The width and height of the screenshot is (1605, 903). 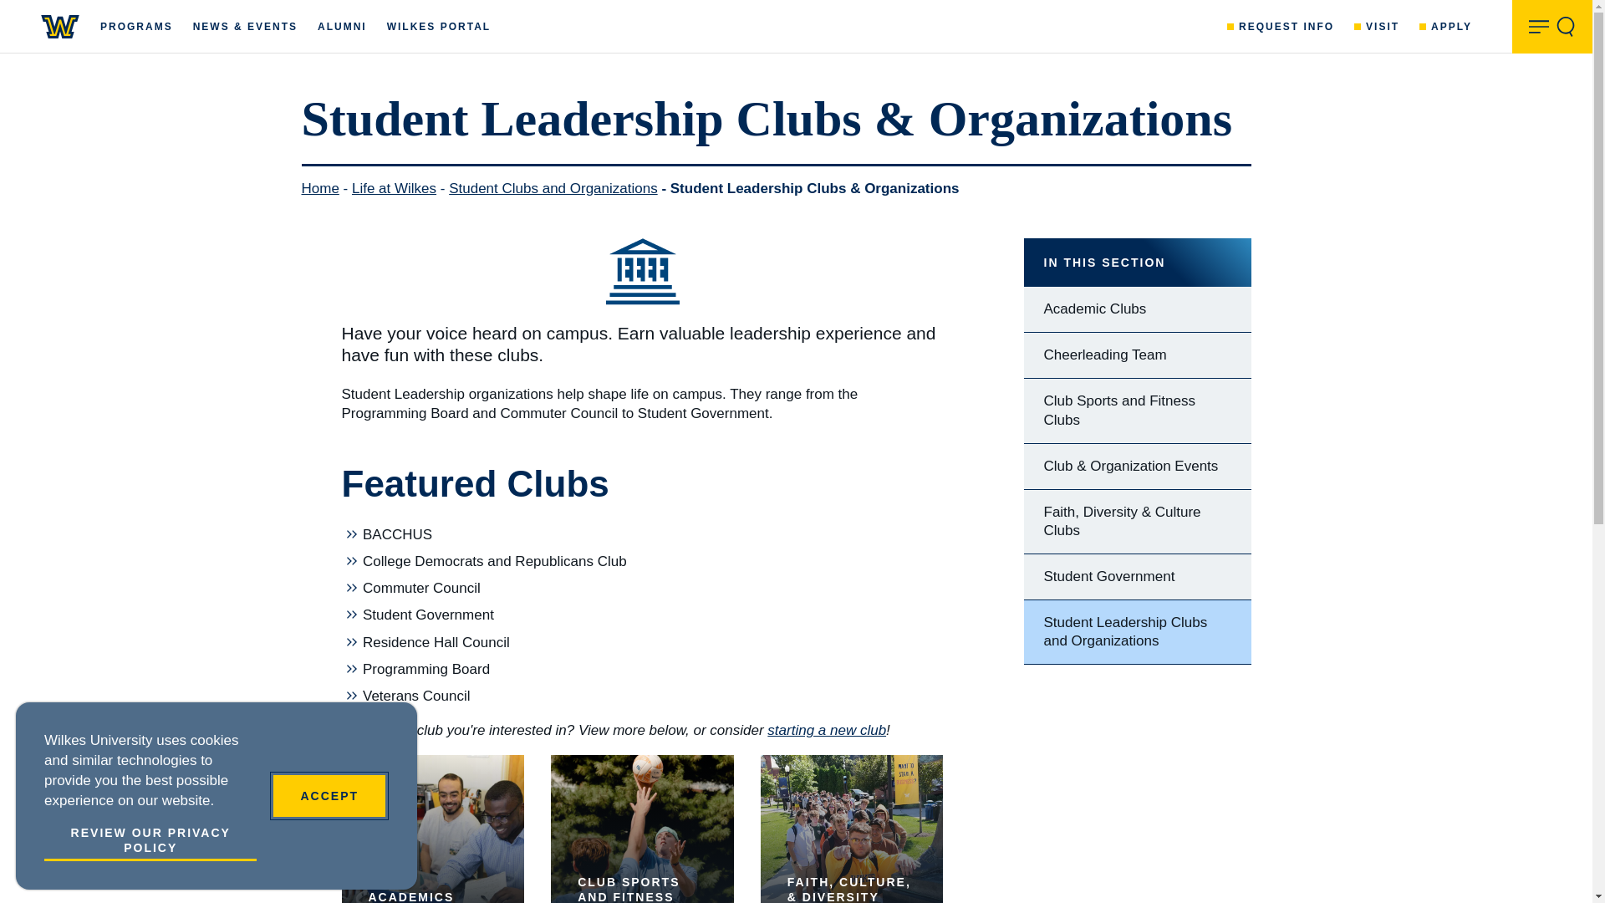 What do you see at coordinates (1377, 25) in the screenshot?
I see `VISIT` at bounding box center [1377, 25].